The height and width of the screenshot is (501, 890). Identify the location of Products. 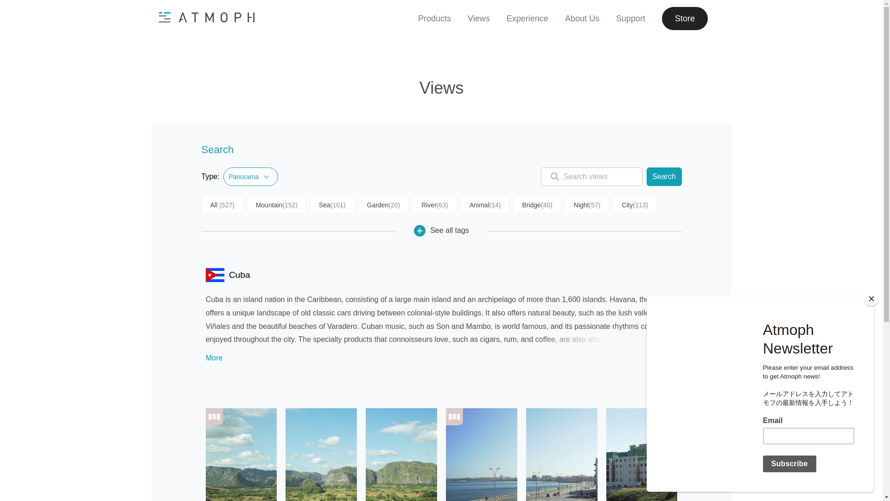
(435, 19).